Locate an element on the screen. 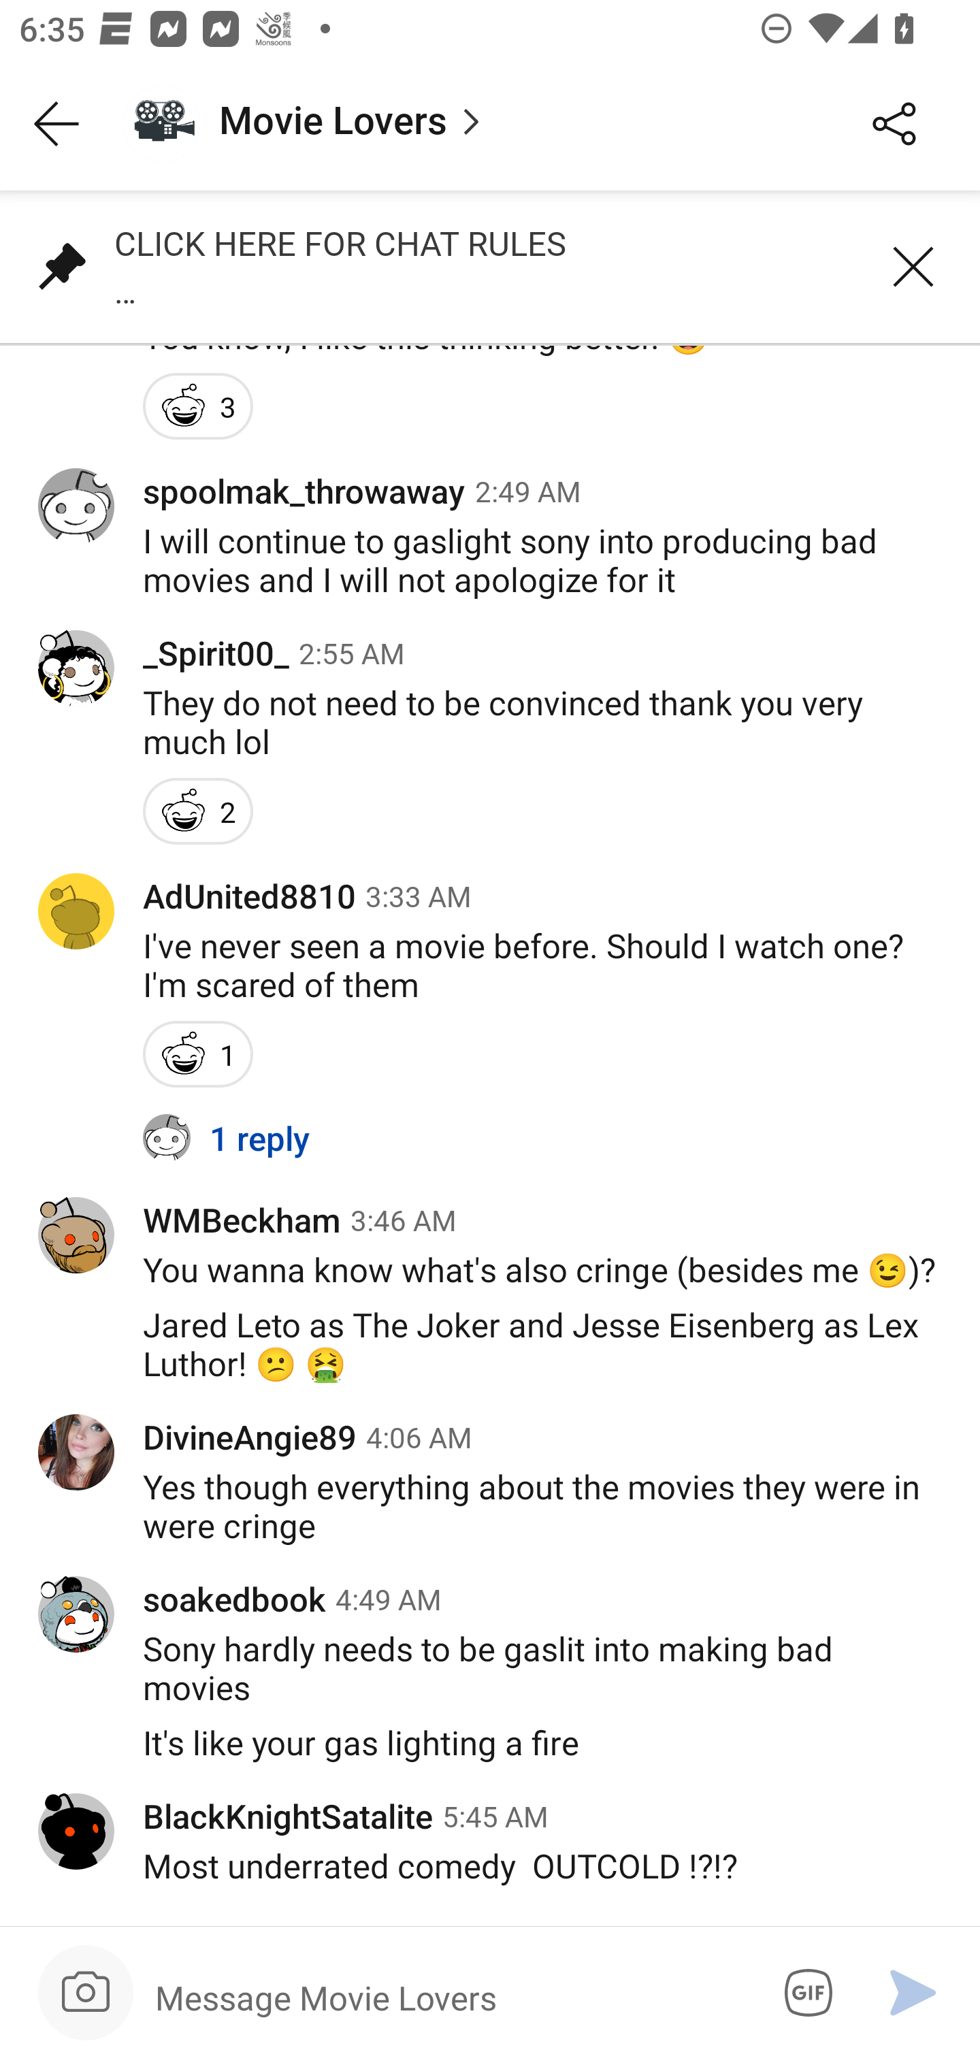 The image size is (980, 2069). Message Message Movie Lovers is located at coordinates (447, 1997).